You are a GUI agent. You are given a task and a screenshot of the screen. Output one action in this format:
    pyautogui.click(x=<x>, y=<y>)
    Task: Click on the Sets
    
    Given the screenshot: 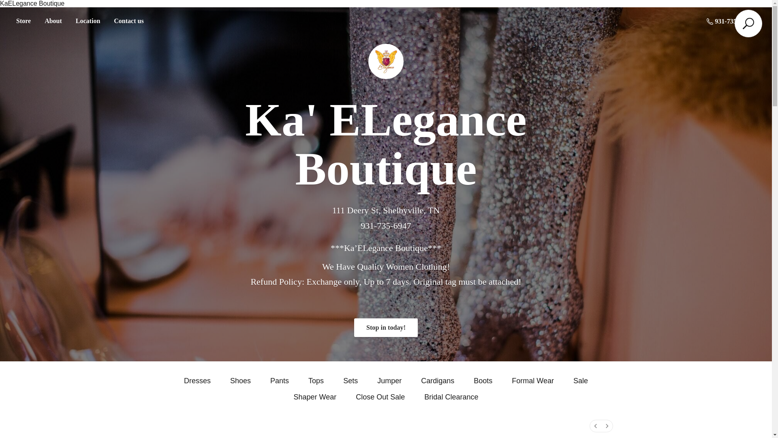 What is the action you would take?
    pyautogui.click(x=350, y=380)
    